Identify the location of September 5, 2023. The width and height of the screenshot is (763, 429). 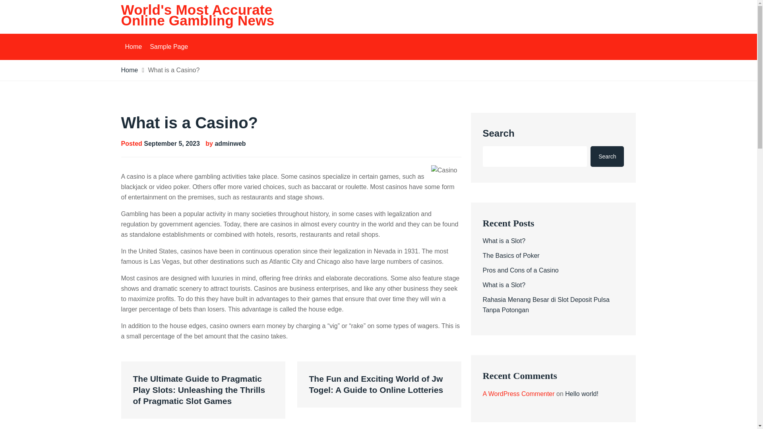
(172, 144).